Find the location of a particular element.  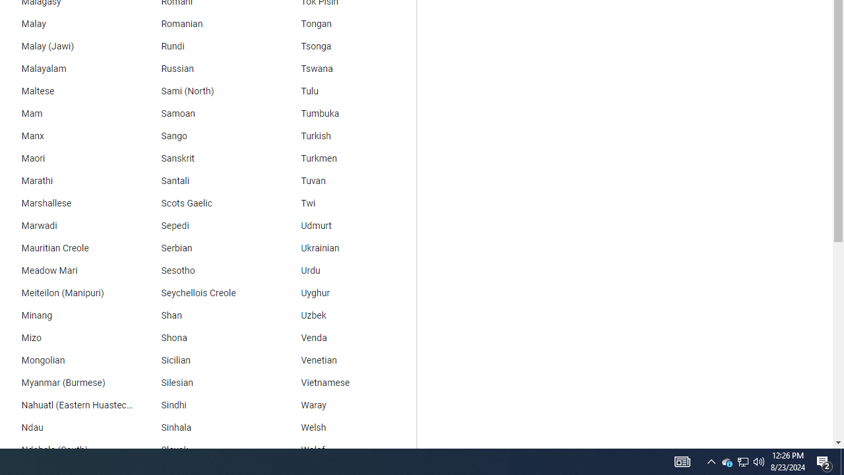

Venetian is located at coordinates (346, 361).